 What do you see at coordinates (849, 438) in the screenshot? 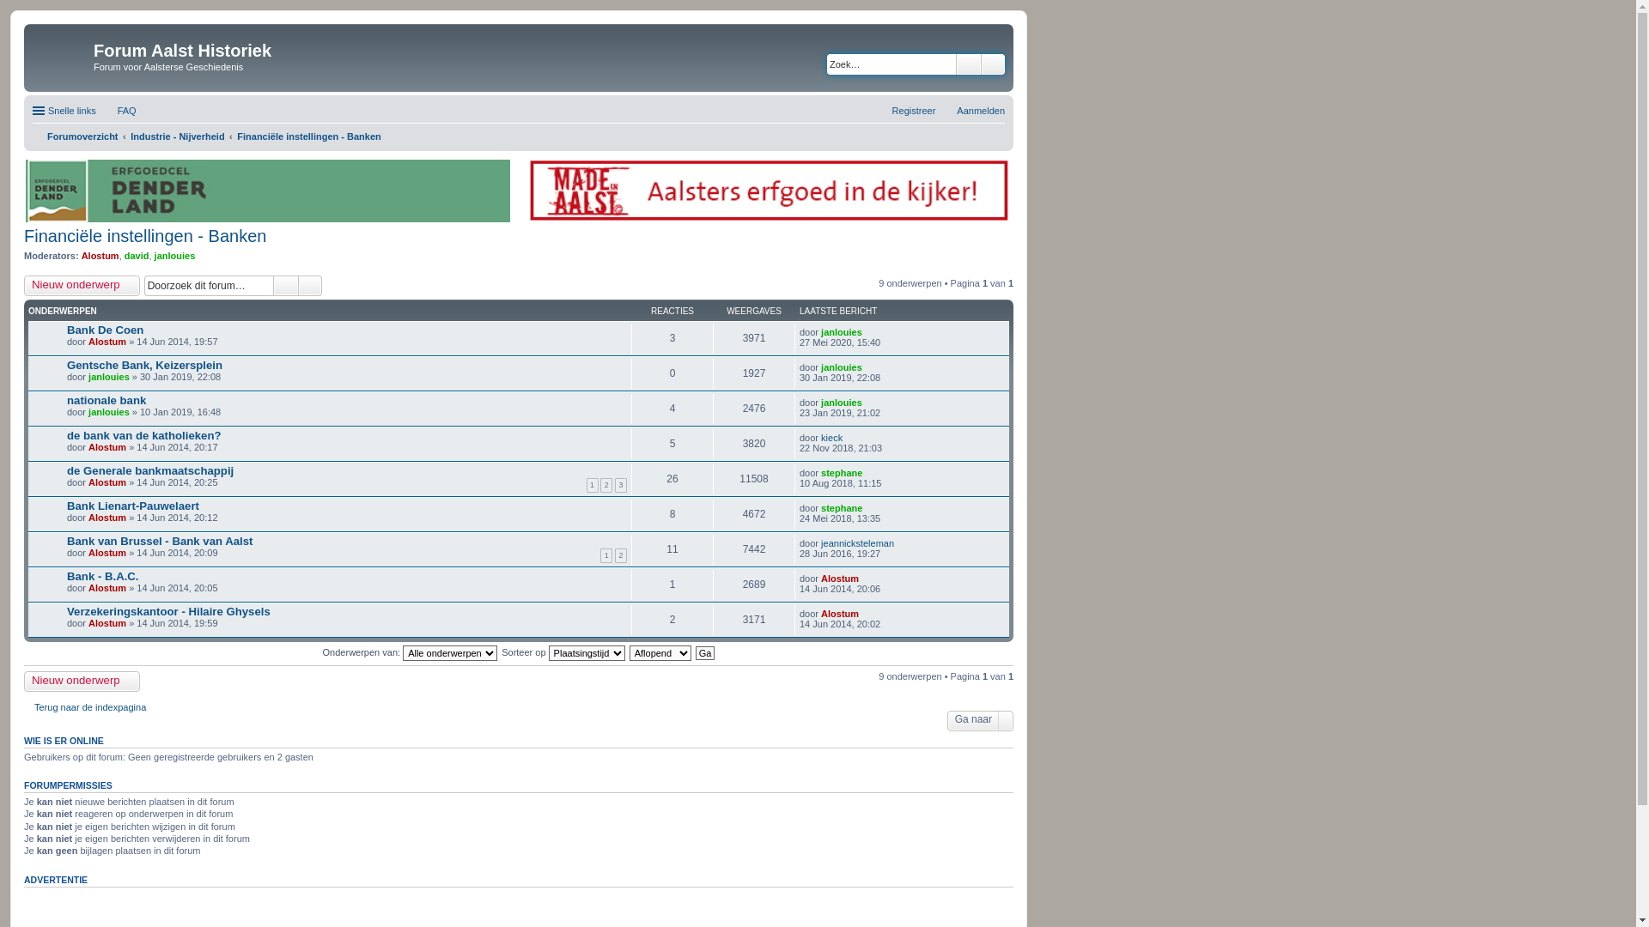
I see `Bekijk laatste bericht` at bounding box center [849, 438].